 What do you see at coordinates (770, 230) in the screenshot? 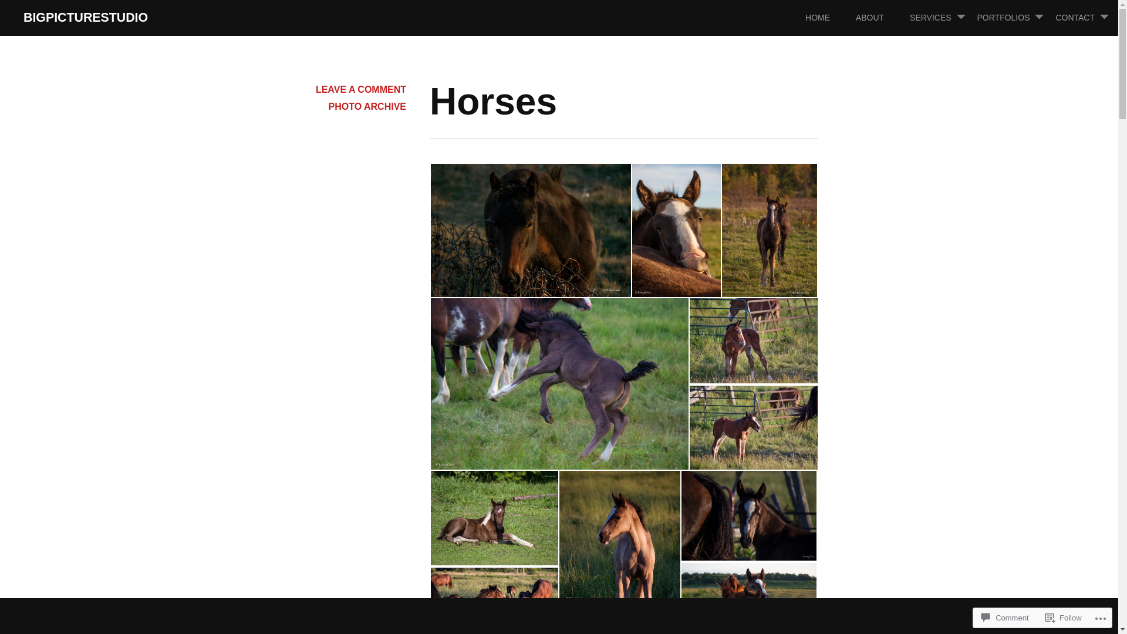
I see `img_3868_brothercolts5x7` at bounding box center [770, 230].